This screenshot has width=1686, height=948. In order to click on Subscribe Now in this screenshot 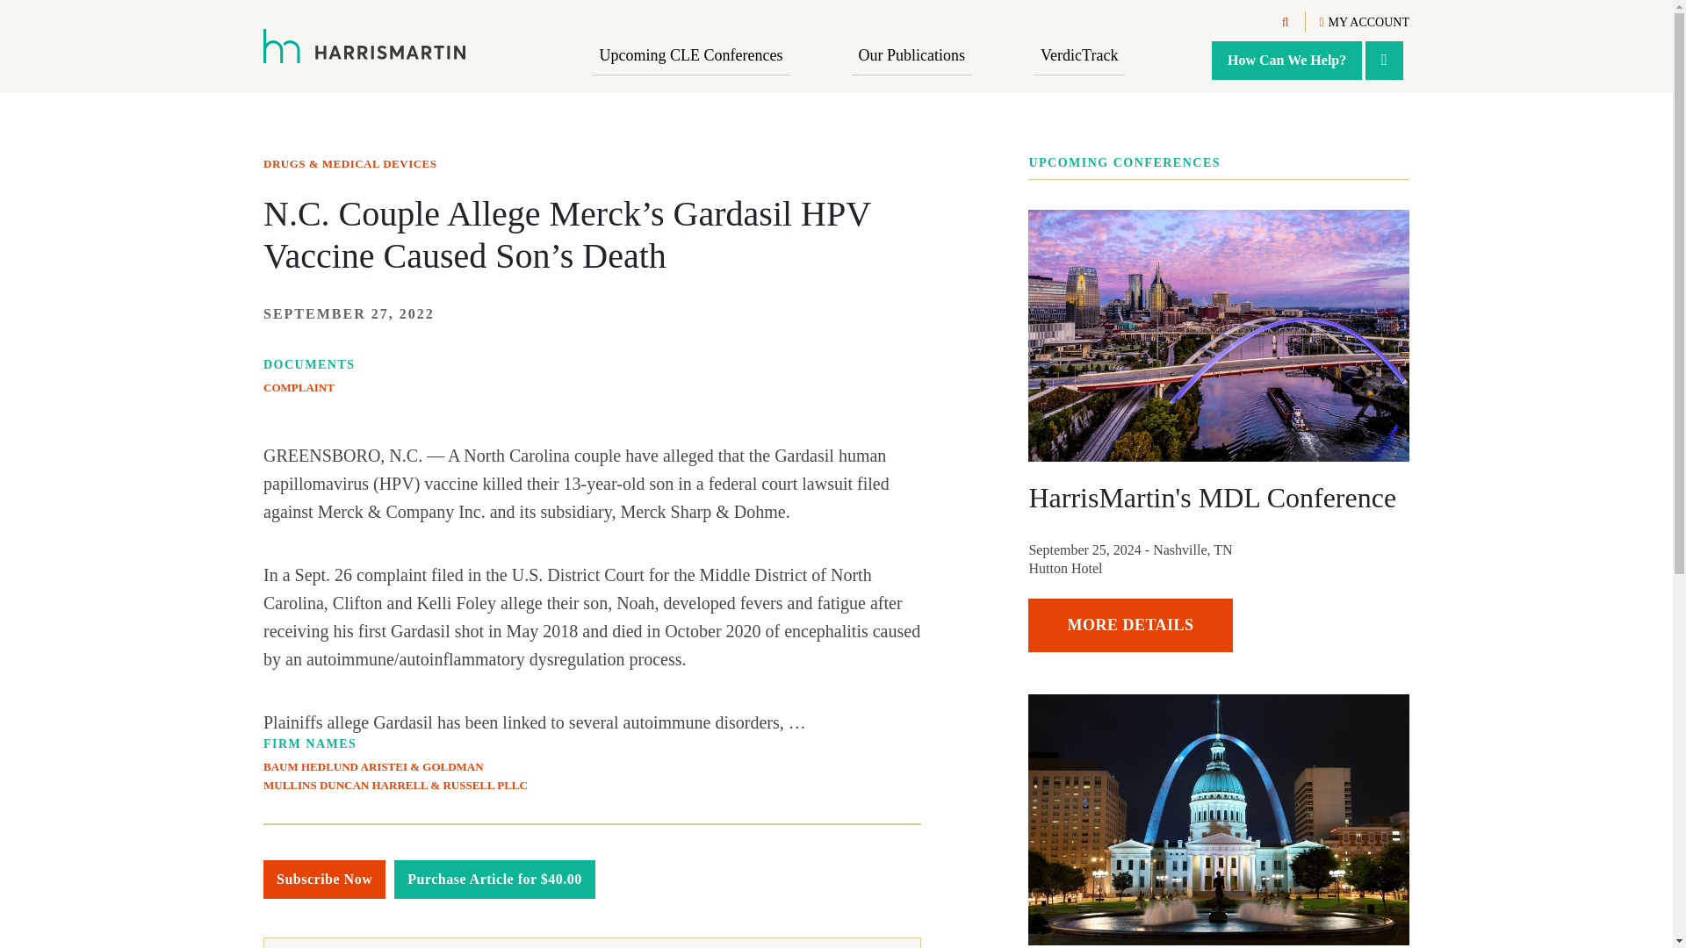, I will do `click(324, 879)`.